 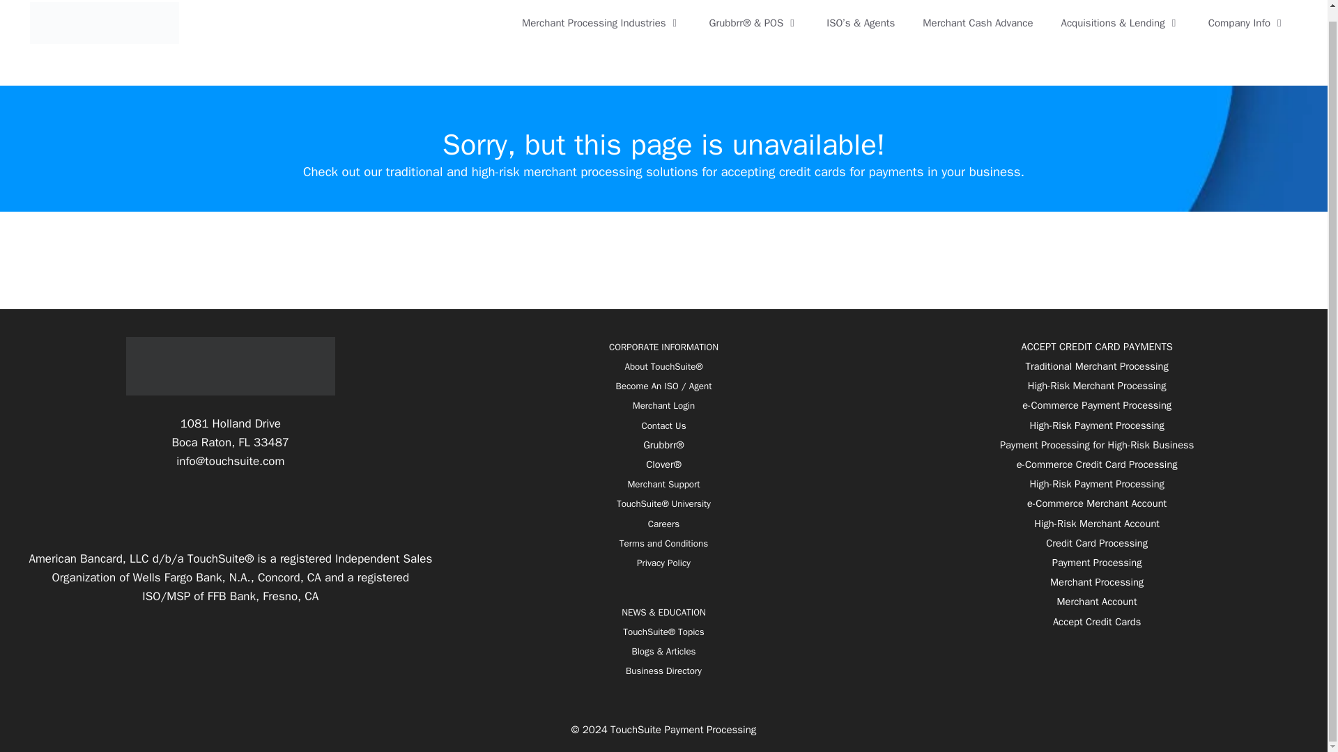 I want to click on Merchant Login, so click(x=663, y=405).